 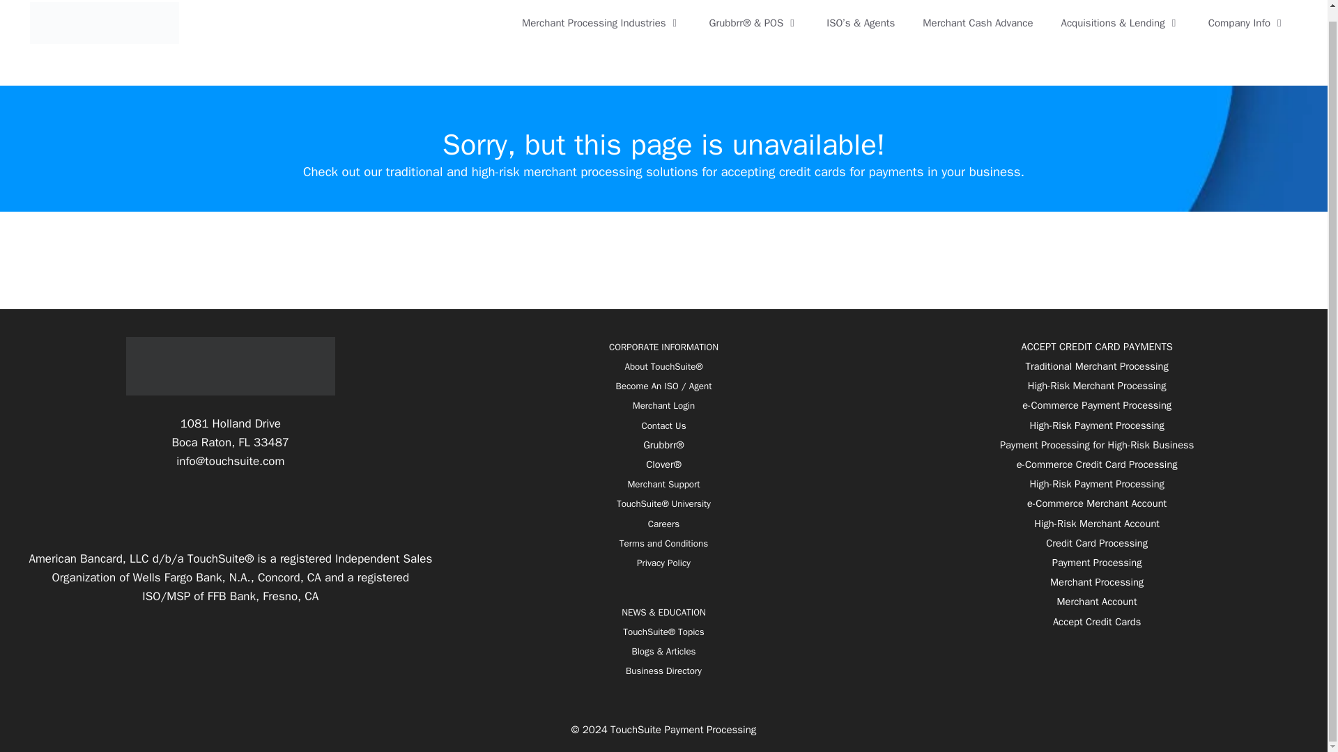 I want to click on Merchant Login, so click(x=663, y=405).